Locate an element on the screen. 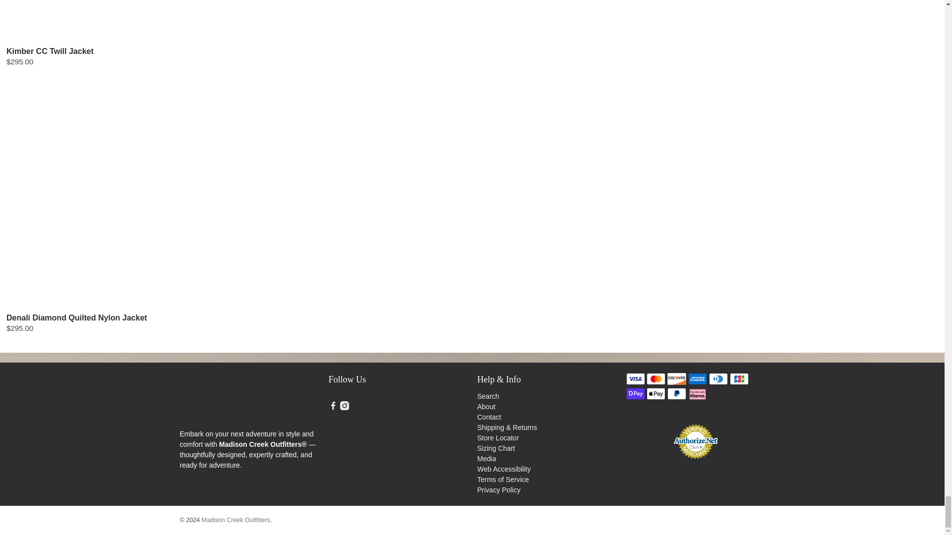 The height and width of the screenshot is (535, 952). Apple Pay is located at coordinates (655, 393).